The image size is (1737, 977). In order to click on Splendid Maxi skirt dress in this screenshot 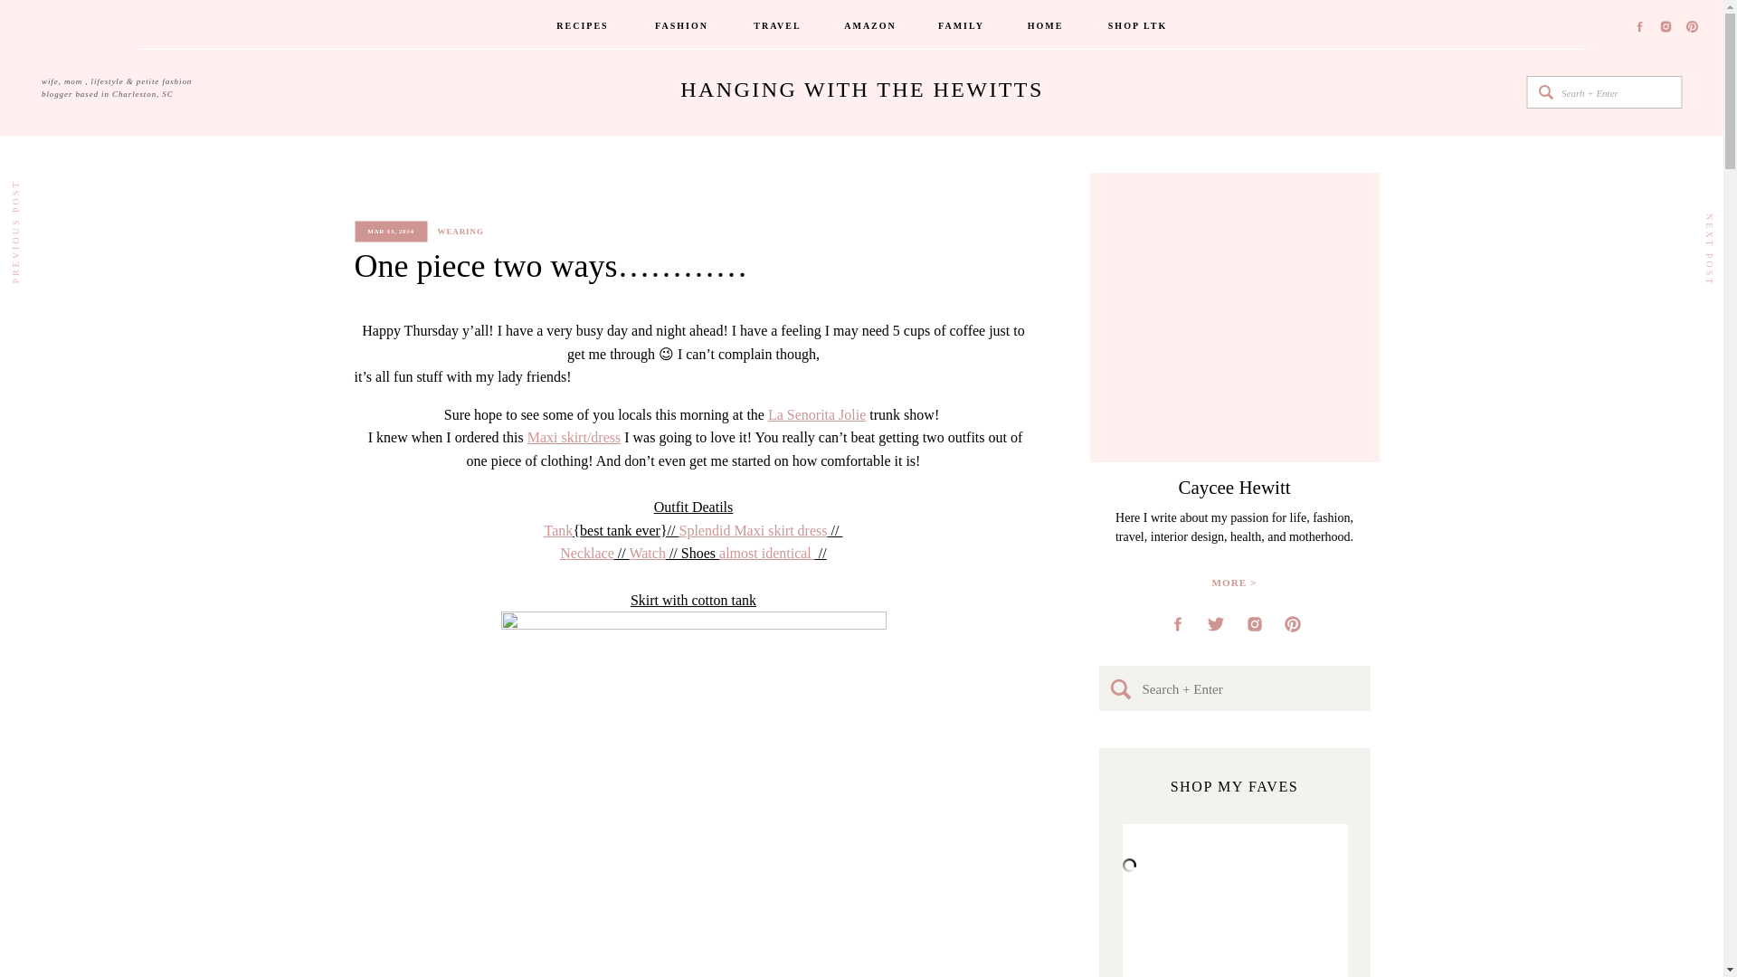, I will do `click(753, 530)`.